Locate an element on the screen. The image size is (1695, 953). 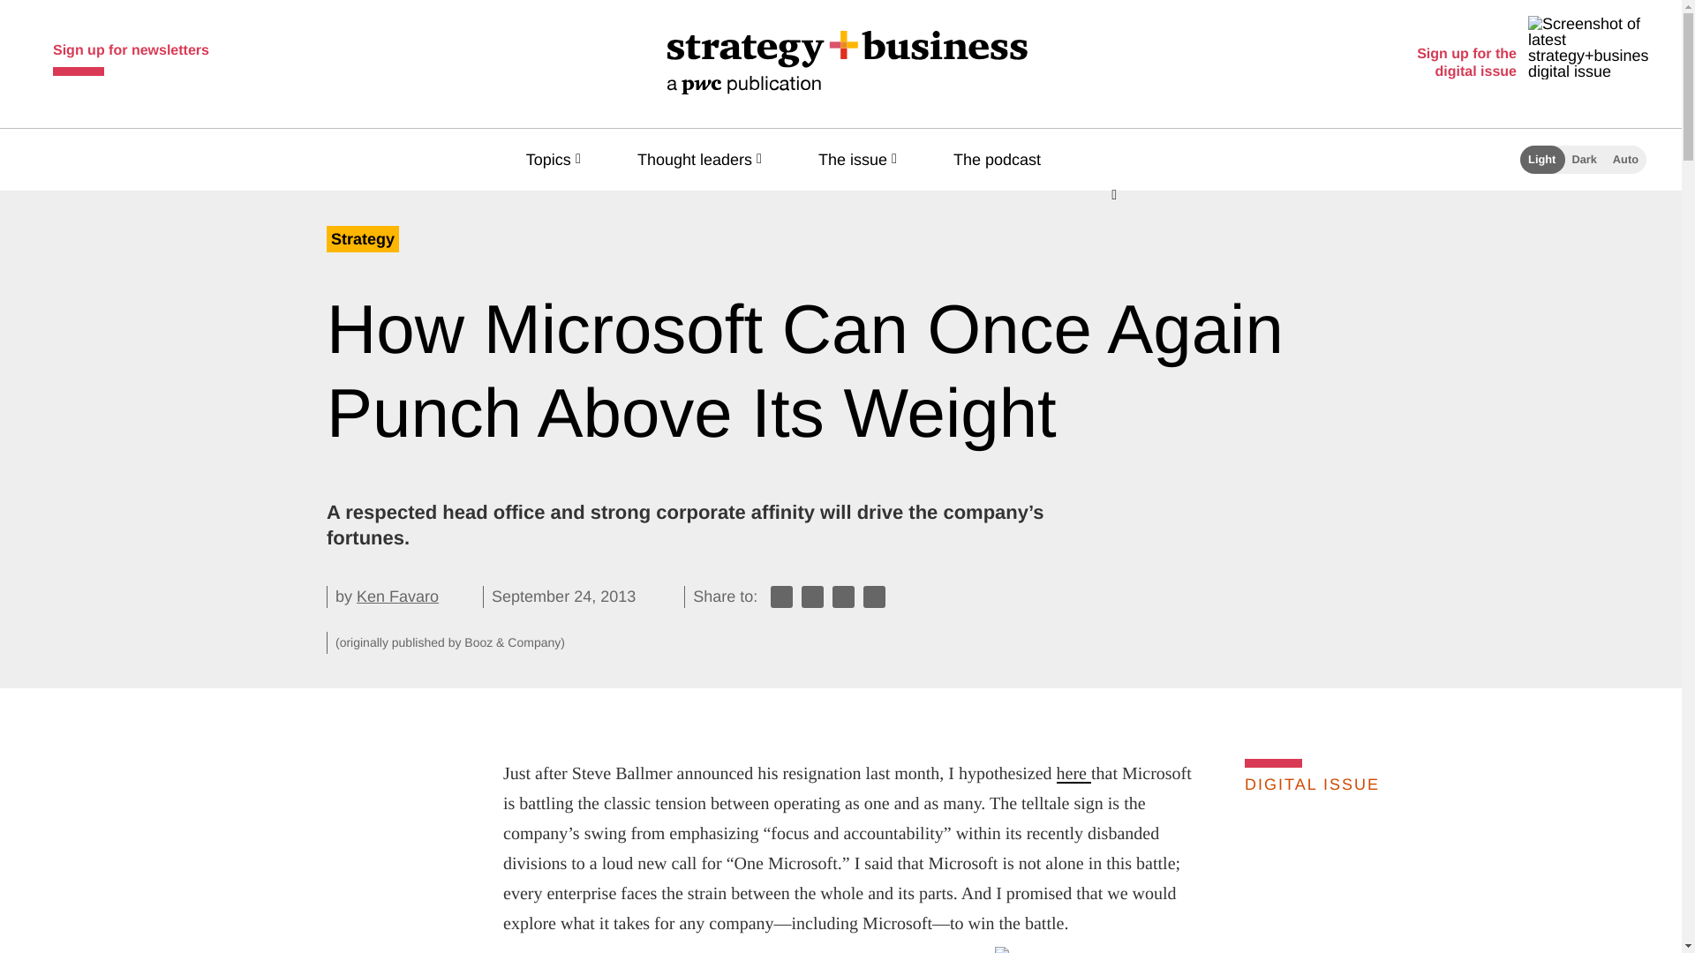
A collection of topics for thought leaders is located at coordinates (703, 159).